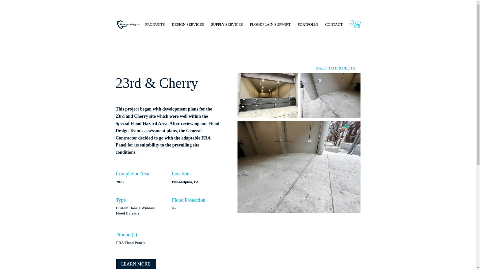 This screenshot has height=270, width=480. I want to click on PORTFOLIO, so click(308, 24).